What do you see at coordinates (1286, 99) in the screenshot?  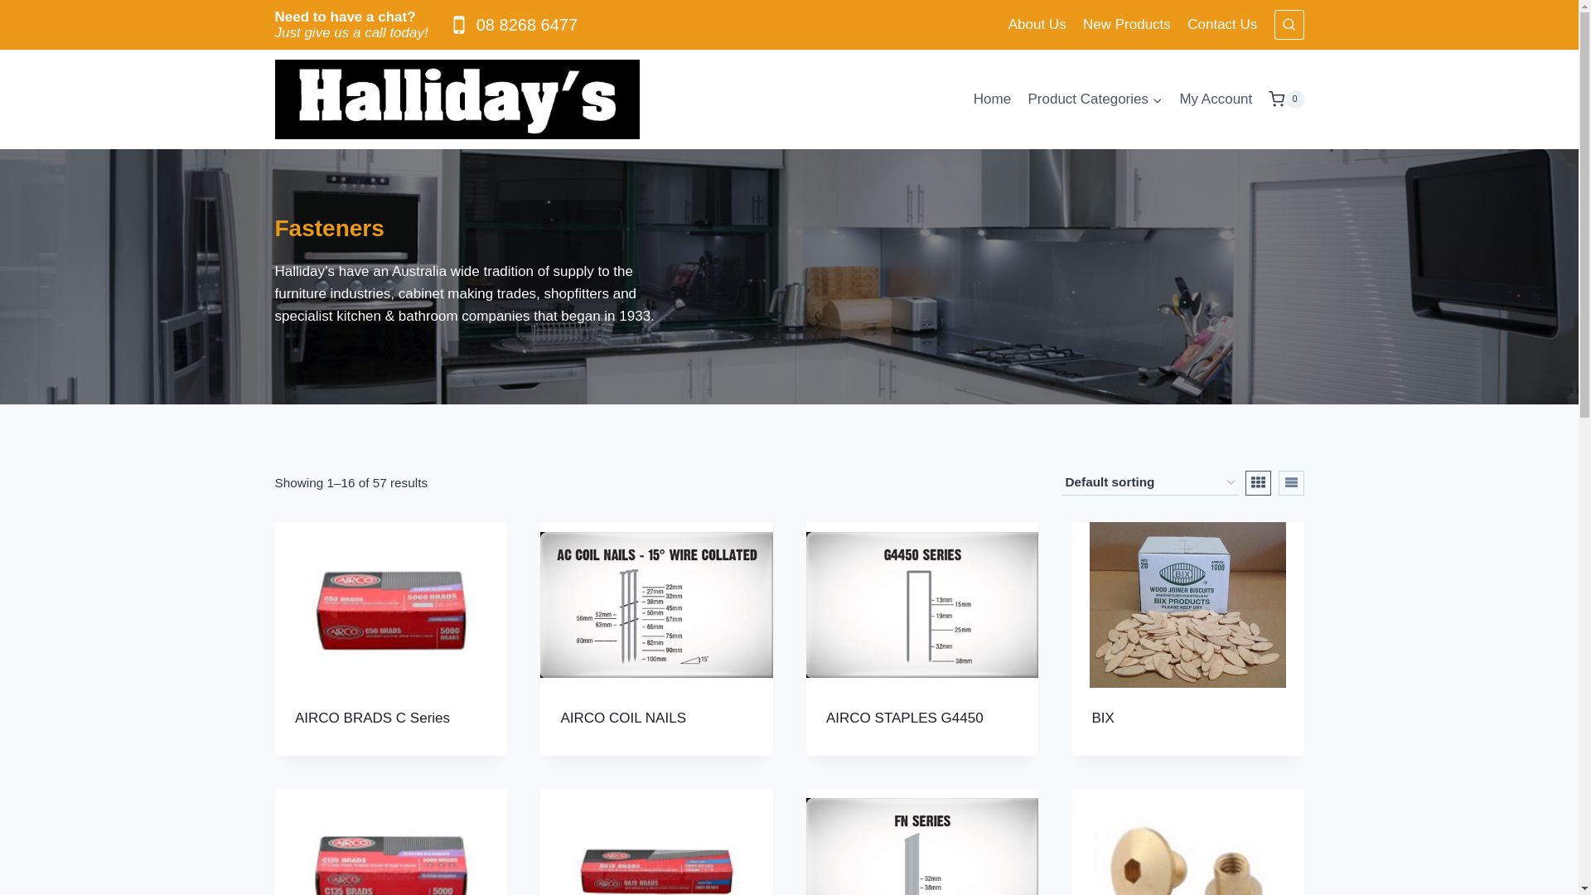 I see `0` at bounding box center [1286, 99].